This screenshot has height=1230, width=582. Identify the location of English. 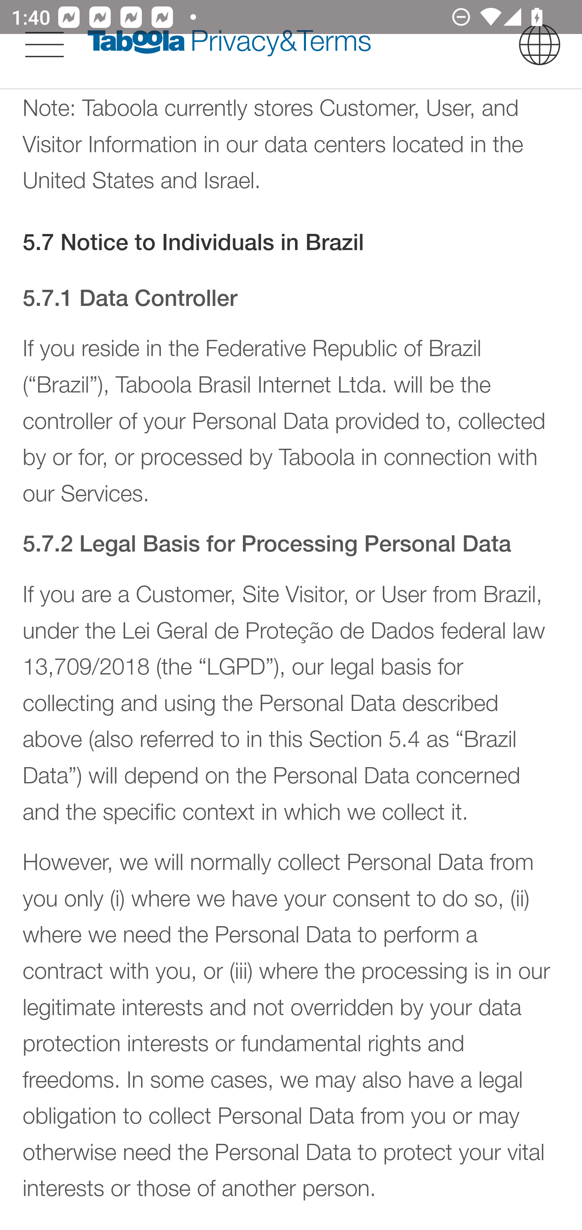
(540, 45).